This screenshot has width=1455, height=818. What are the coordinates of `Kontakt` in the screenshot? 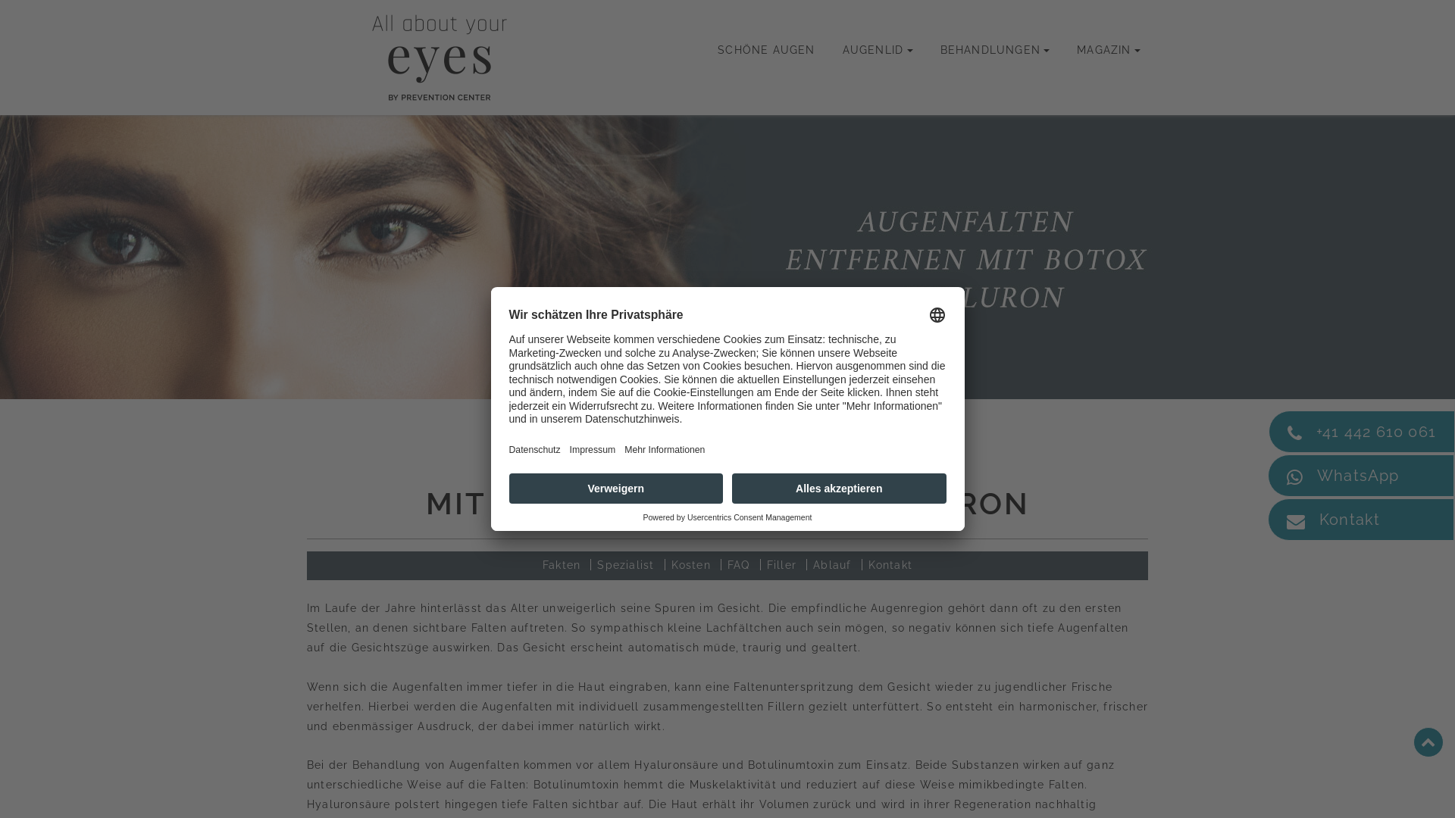 It's located at (1361, 520).